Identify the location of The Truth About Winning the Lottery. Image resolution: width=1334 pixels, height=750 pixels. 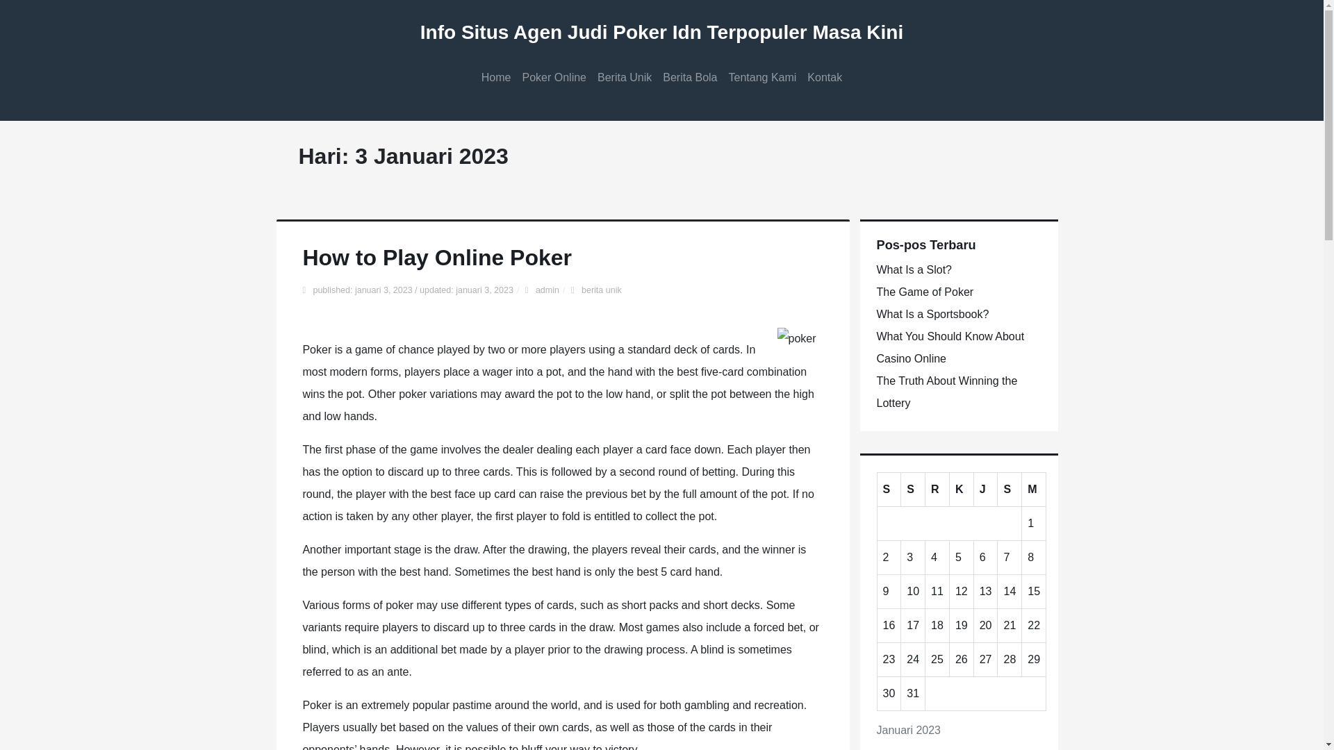
(946, 392).